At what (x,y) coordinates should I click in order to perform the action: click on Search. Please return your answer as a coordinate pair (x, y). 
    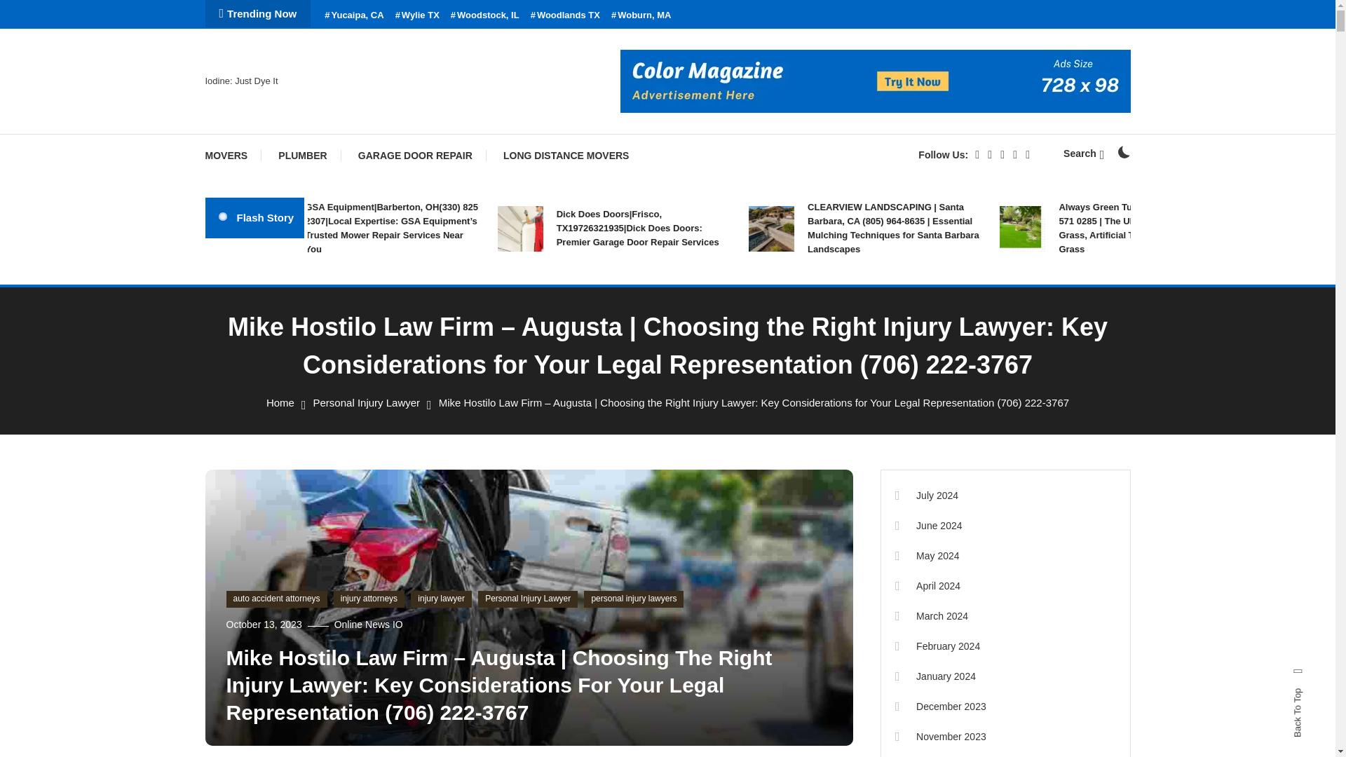
    Looking at the image, I should click on (711, 402).